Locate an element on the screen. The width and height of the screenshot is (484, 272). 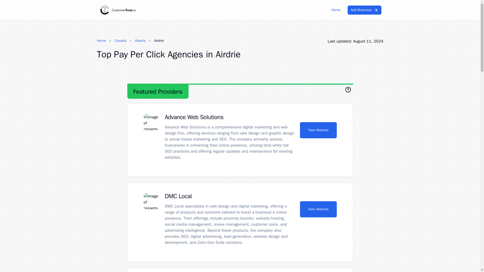
Add Business is located at coordinates (364, 10).